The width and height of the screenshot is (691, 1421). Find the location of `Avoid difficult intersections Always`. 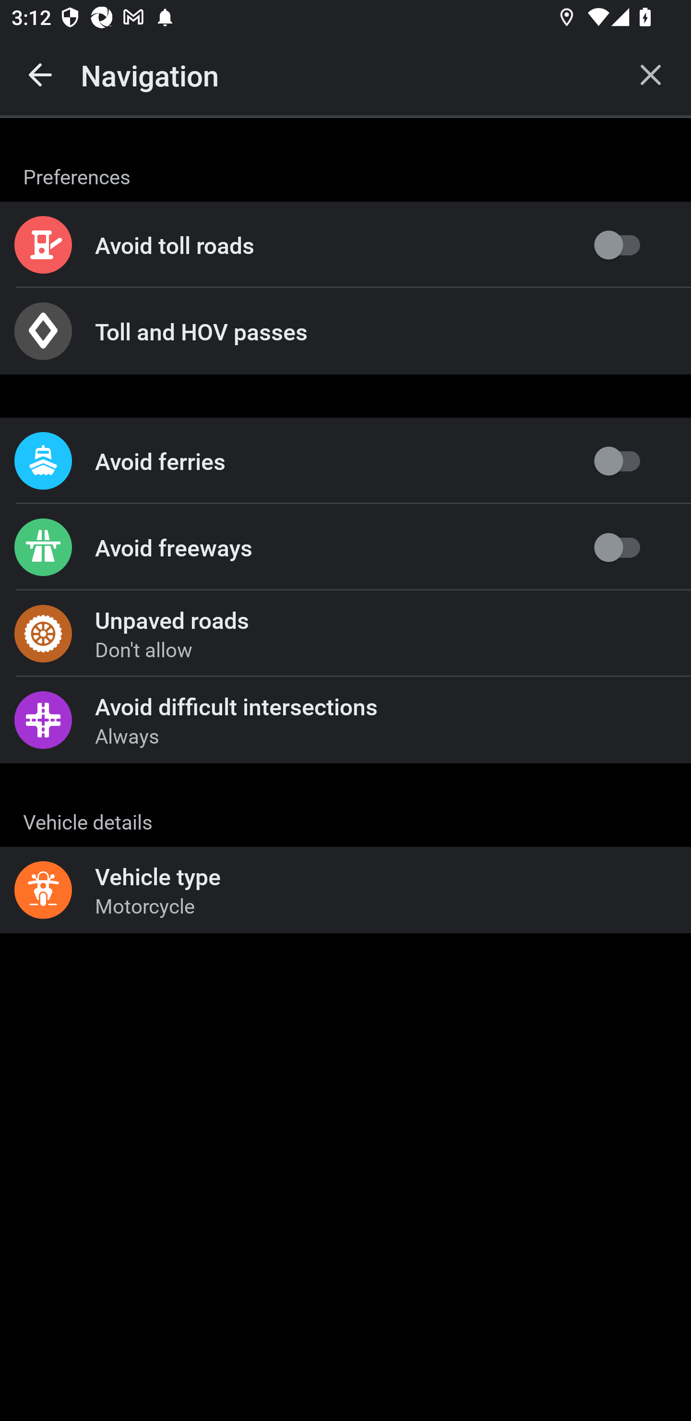

Avoid difficult intersections Always is located at coordinates (345, 719).